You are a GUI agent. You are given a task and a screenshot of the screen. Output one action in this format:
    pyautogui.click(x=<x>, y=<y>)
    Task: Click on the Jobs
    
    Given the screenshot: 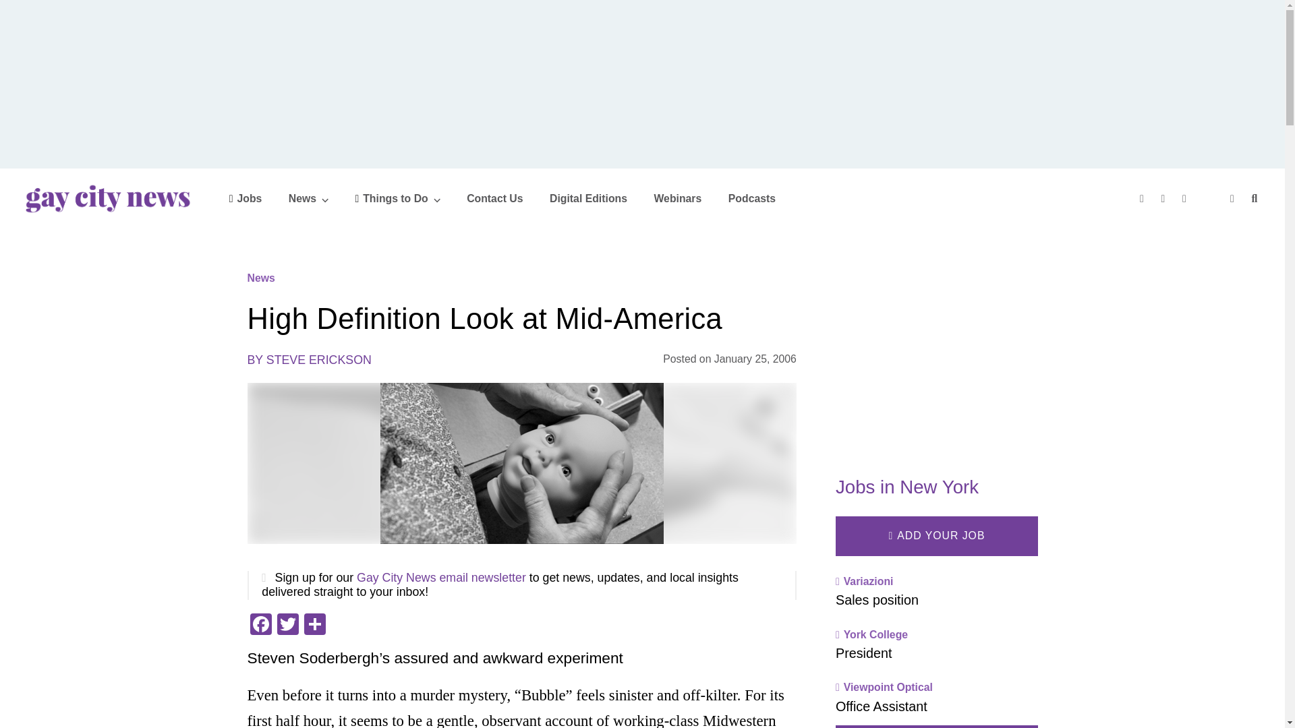 What is the action you would take?
    pyautogui.click(x=246, y=198)
    